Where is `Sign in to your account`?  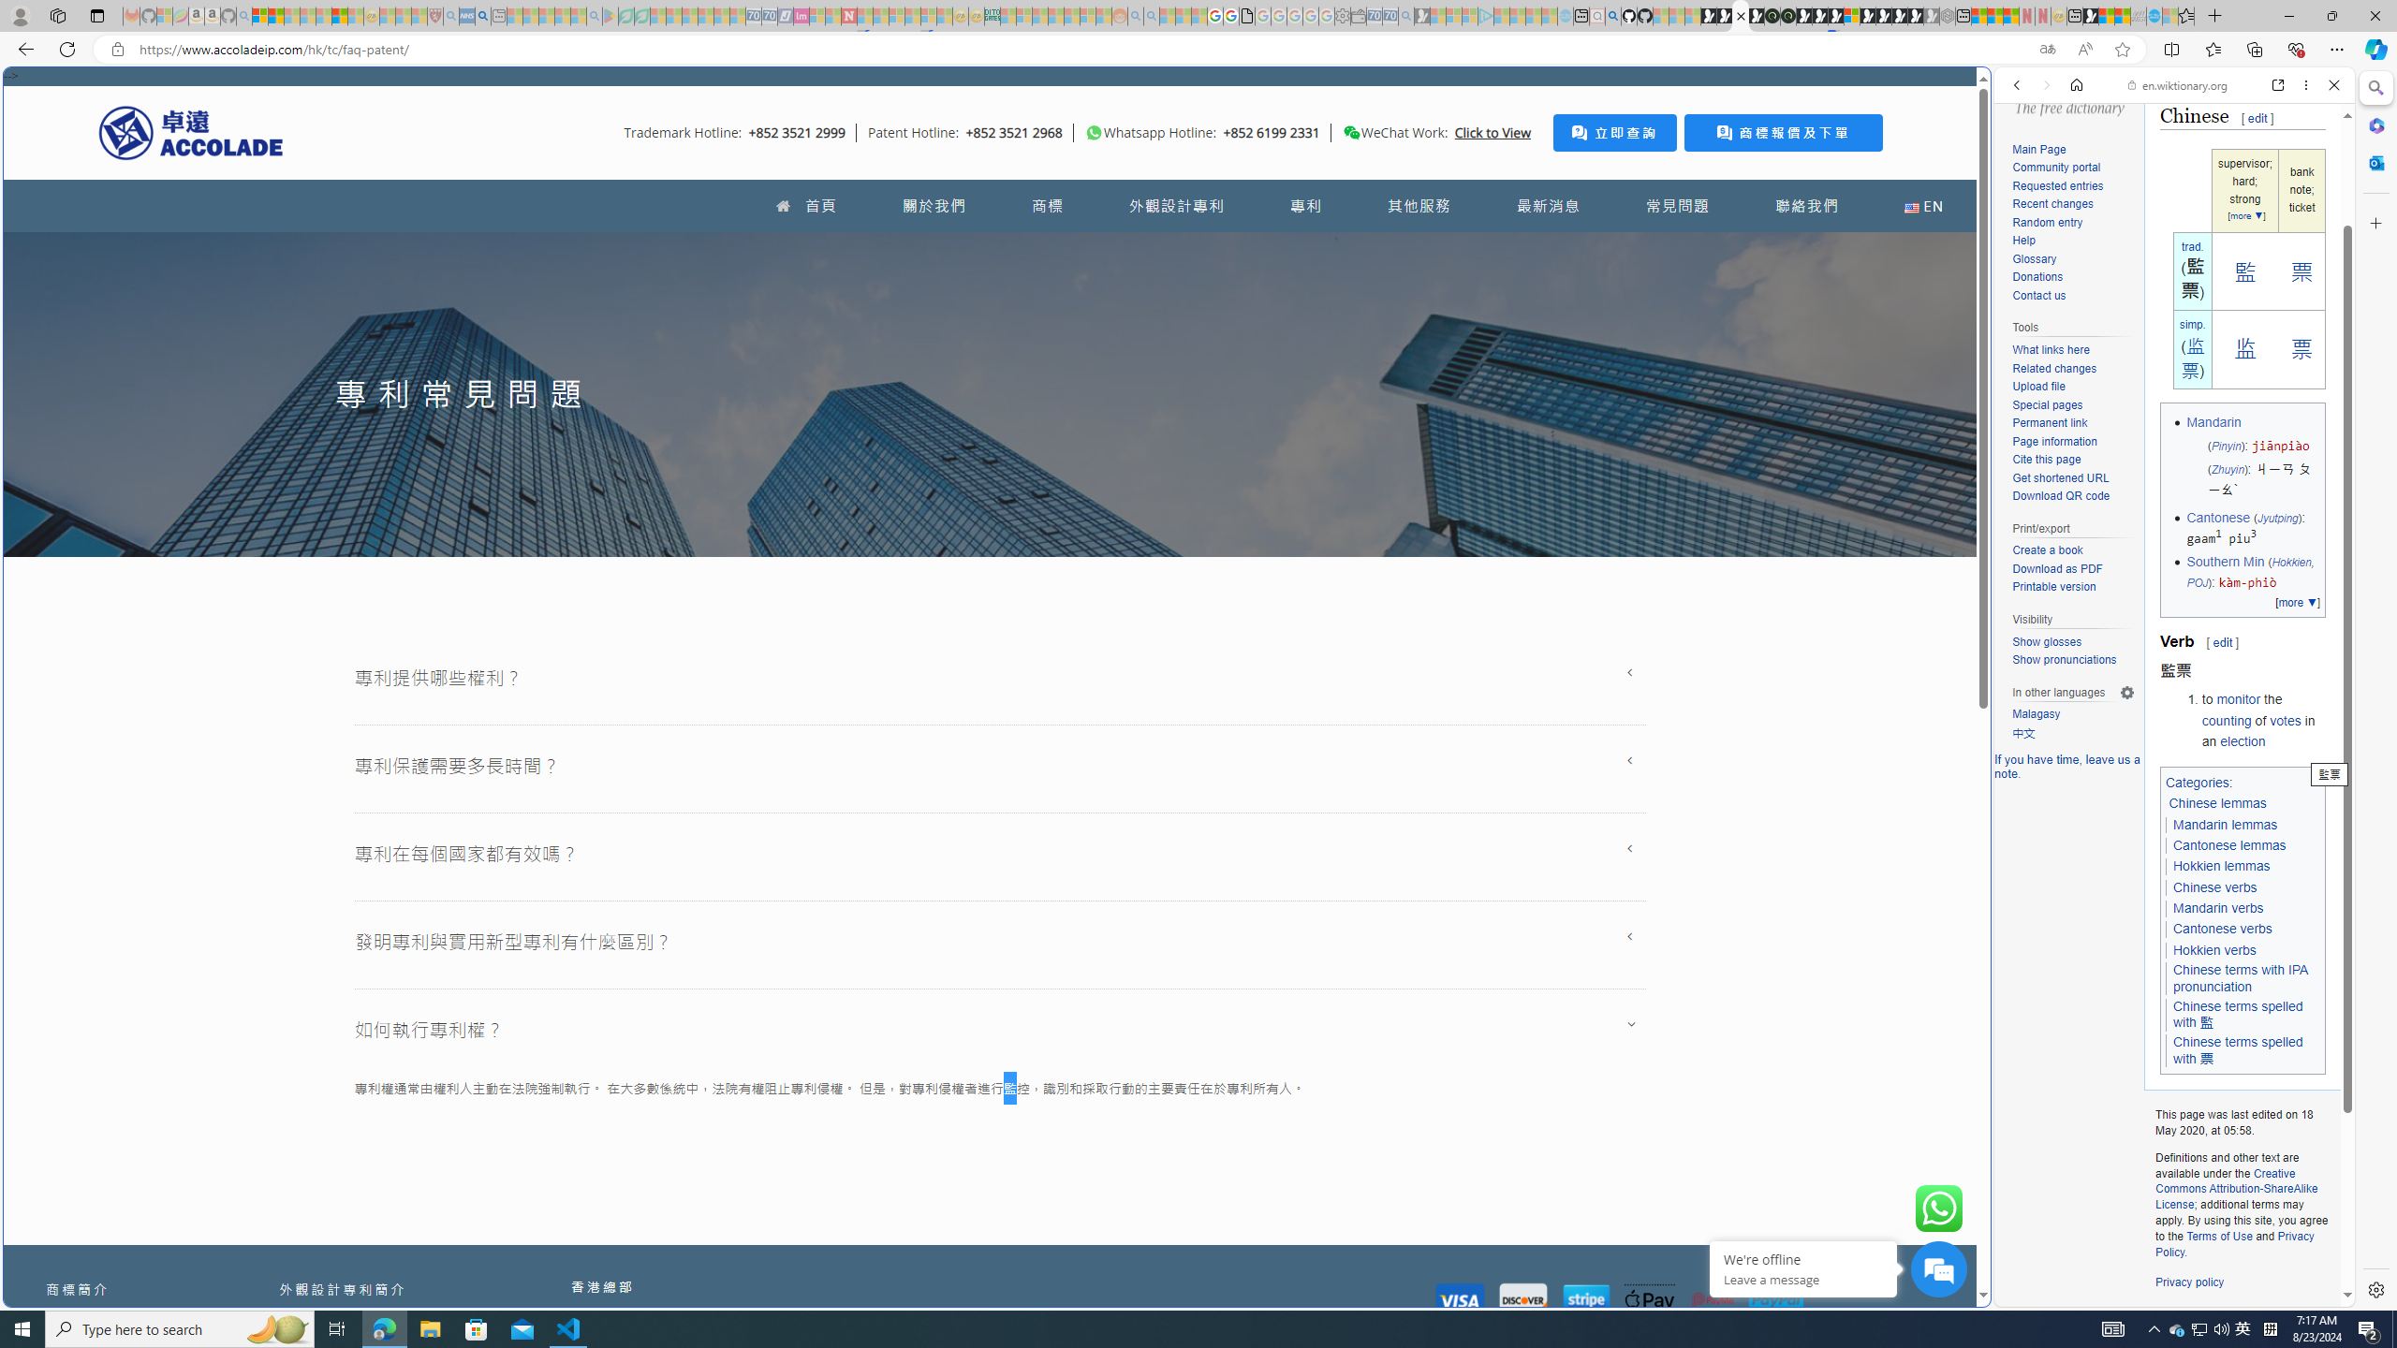
Sign in to your account is located at coordinates (1851, 16).